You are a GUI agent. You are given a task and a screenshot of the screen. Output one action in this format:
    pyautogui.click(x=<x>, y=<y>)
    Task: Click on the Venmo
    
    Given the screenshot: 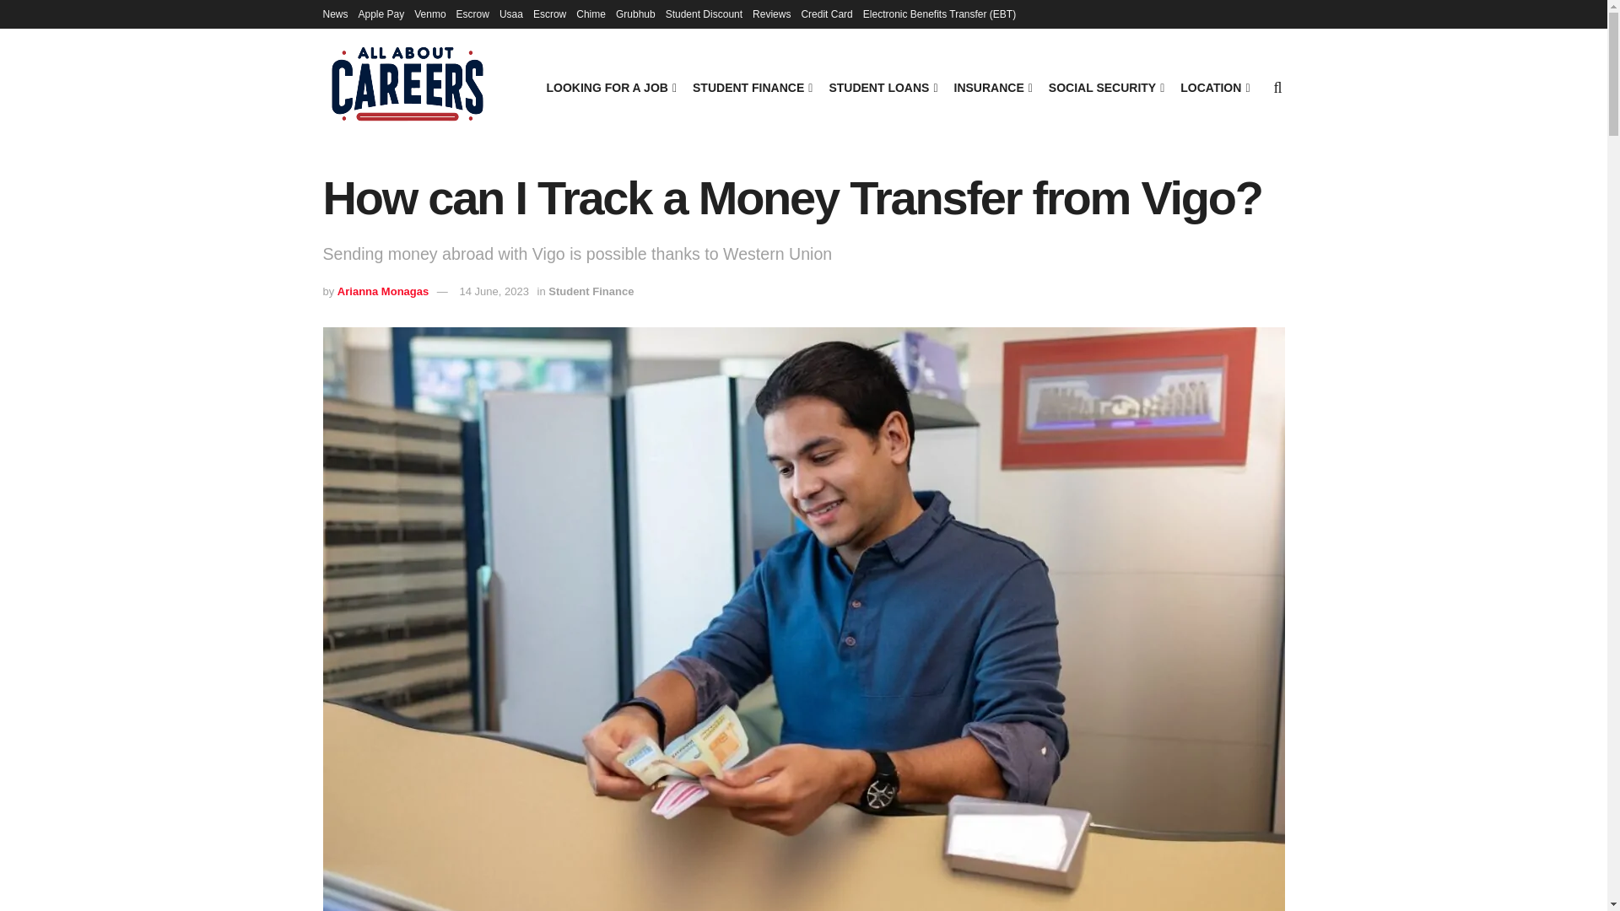 What is the action you would take?
    pyautogui.click(x=430, y=13)
    